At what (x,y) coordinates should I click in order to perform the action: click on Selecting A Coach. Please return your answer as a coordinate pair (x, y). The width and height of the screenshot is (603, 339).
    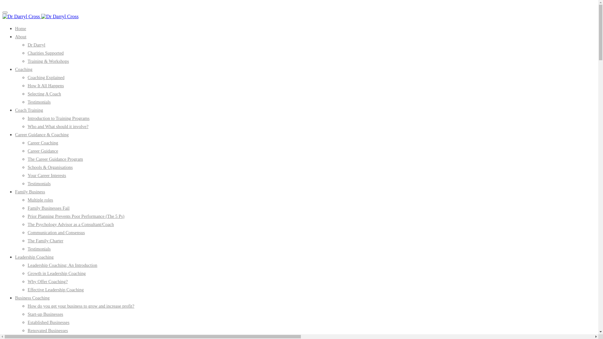
    Looking at the image, I should click on (44, 94).